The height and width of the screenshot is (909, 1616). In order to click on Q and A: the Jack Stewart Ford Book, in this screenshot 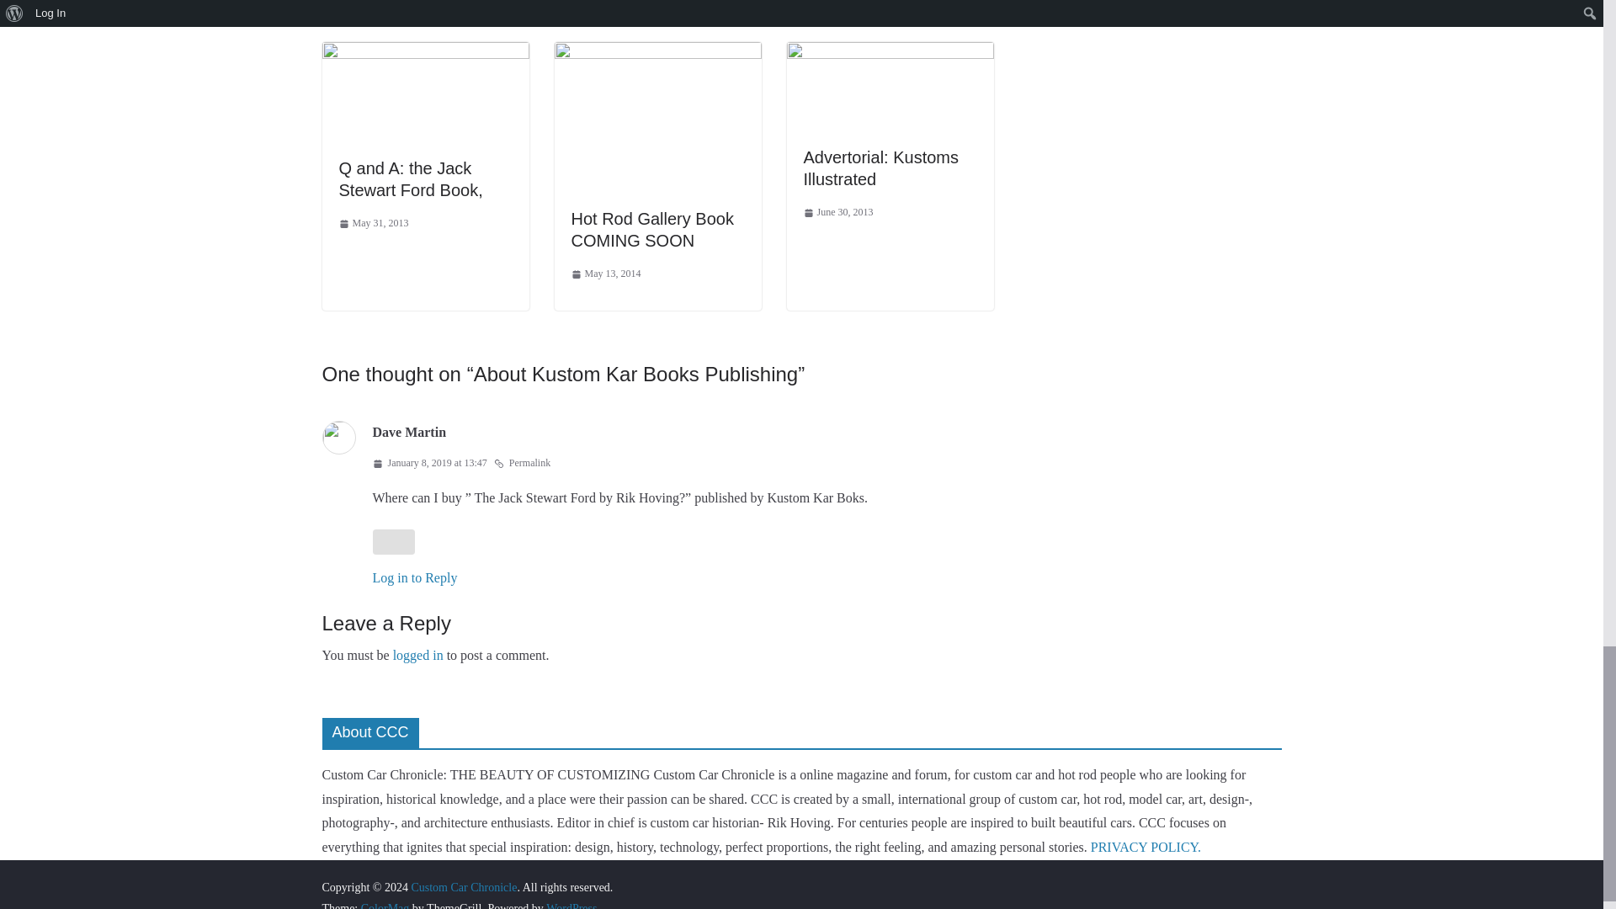, I will do `click(424, 54)`.